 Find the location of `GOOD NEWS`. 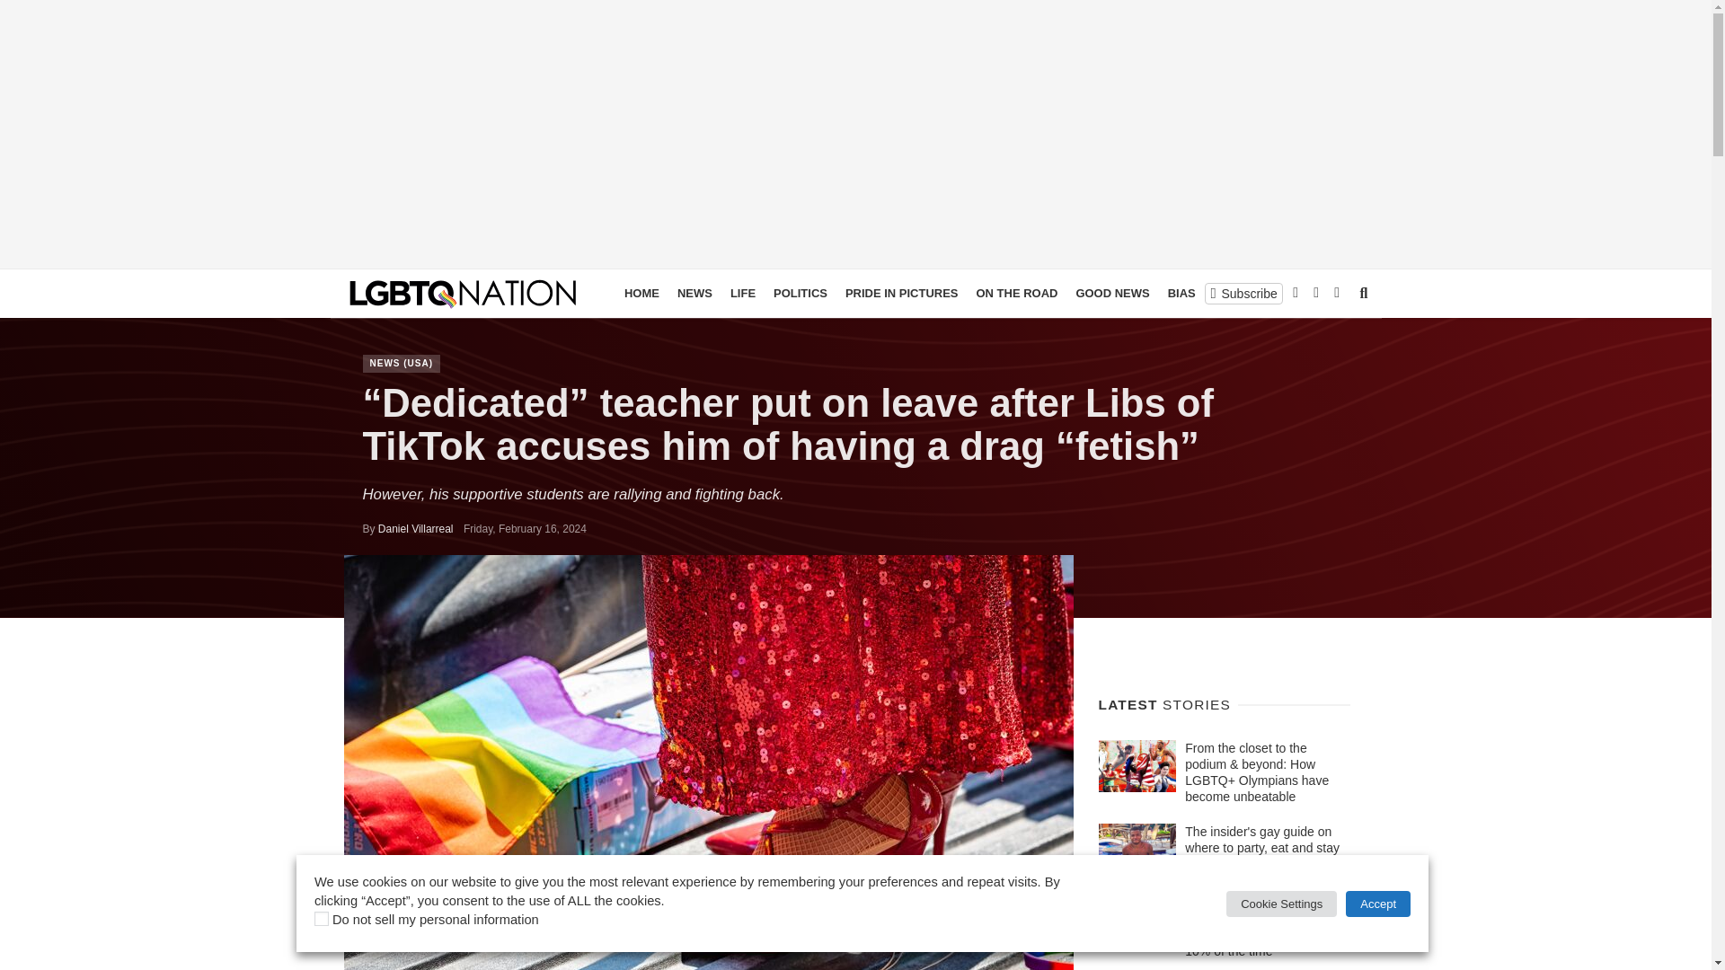

GOOD NEWS is located at coordinates (1111, 294).